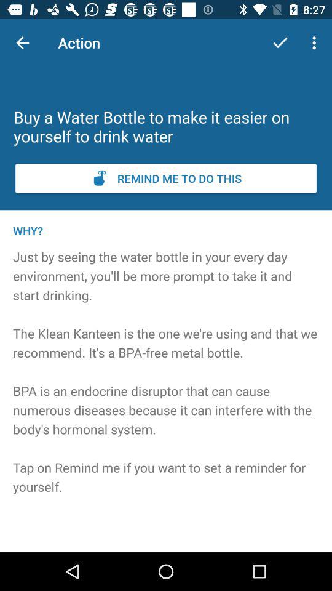 The width and height of the screenshot is (332, 591). Describe the element at coordinates (22, 43) in the screenshot. I see `turn on item above the buy a water icon` at that location.